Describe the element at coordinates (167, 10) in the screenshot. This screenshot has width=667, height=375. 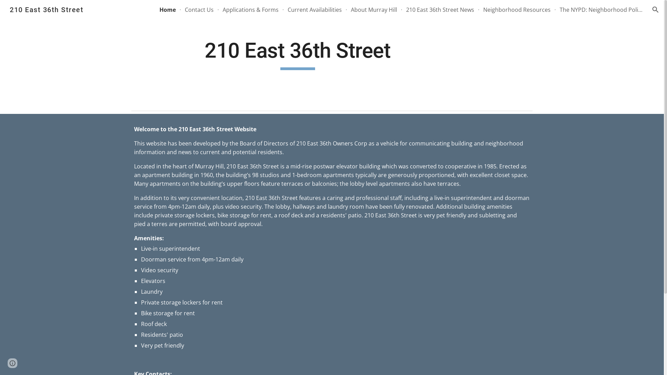
I see `Home` at that location.